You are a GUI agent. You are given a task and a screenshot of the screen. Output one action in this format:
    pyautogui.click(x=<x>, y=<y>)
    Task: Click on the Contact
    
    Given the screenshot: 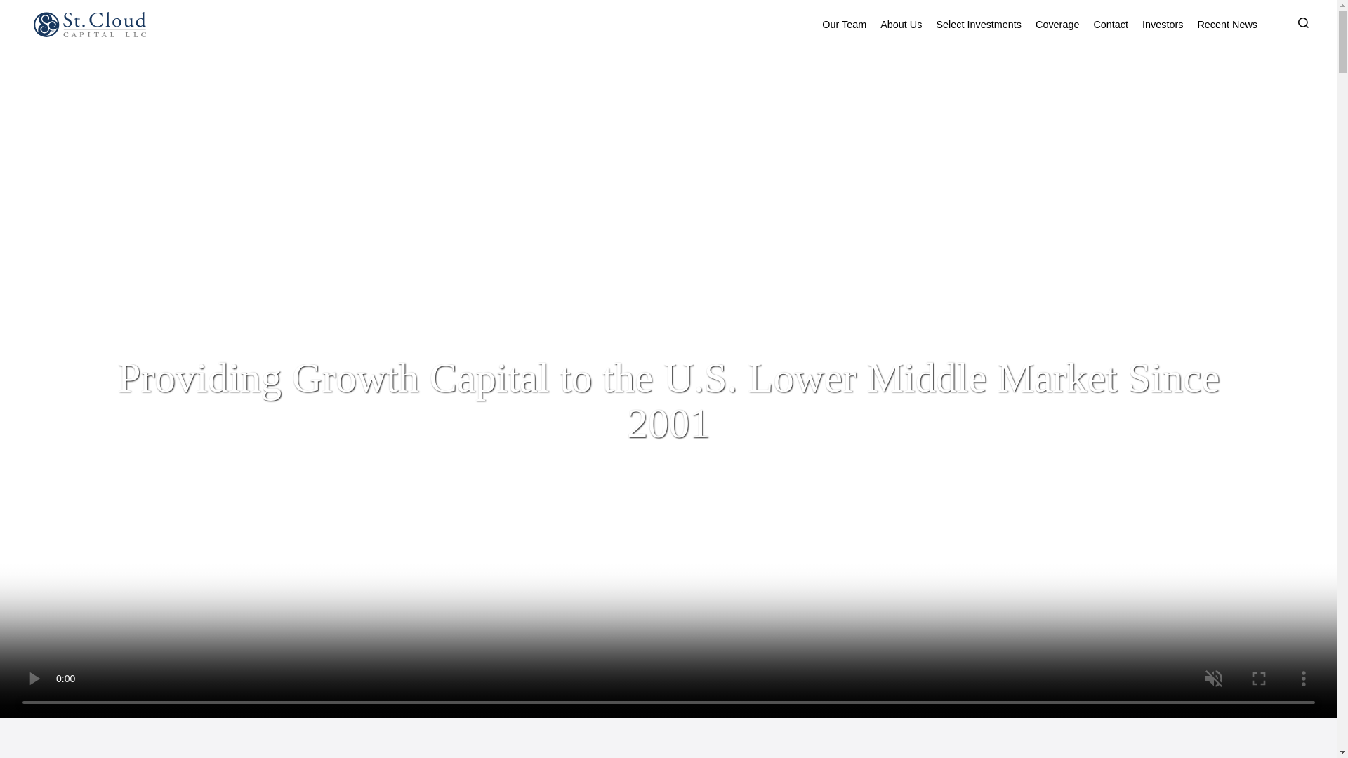 What is the action you would take?
    pyautogui.click(x=1111, y=25)
    